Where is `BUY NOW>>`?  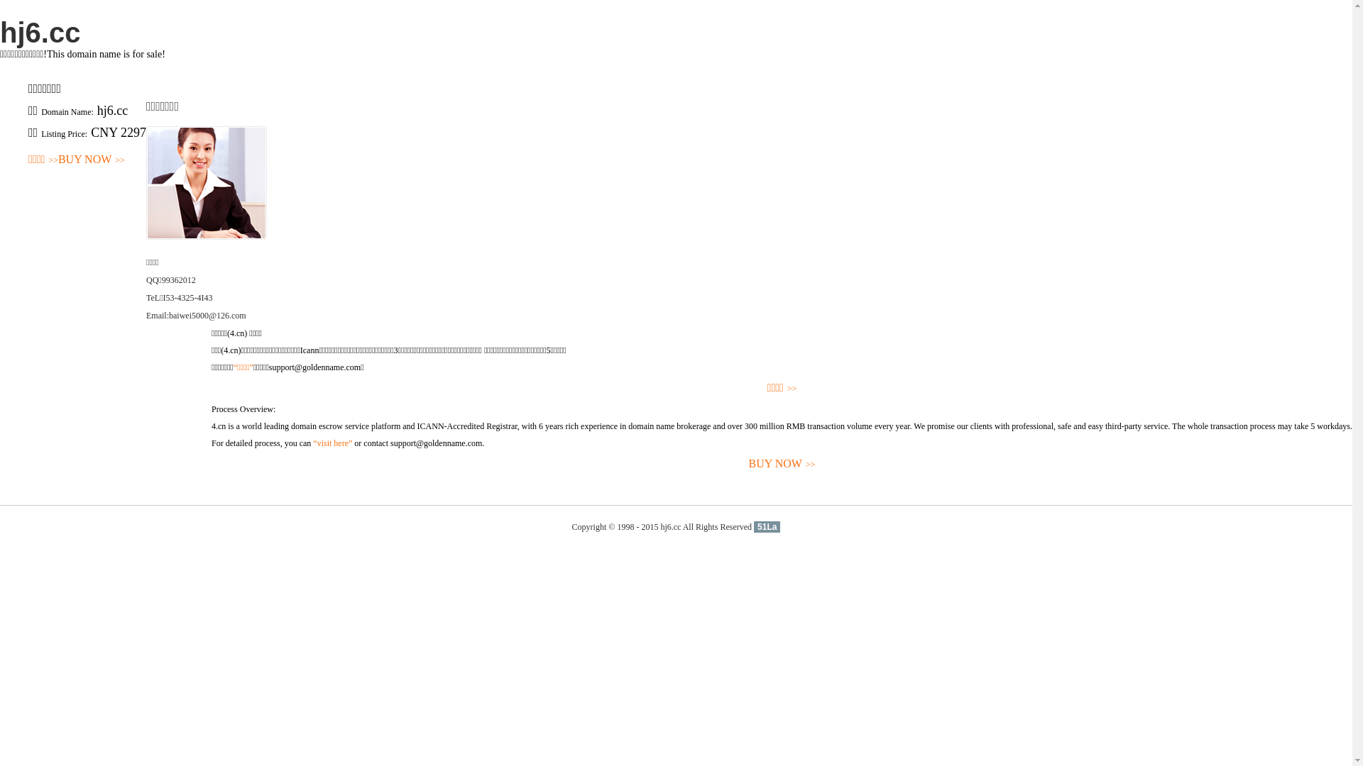 BUY NOW>> is located at coordinates (782, 464).